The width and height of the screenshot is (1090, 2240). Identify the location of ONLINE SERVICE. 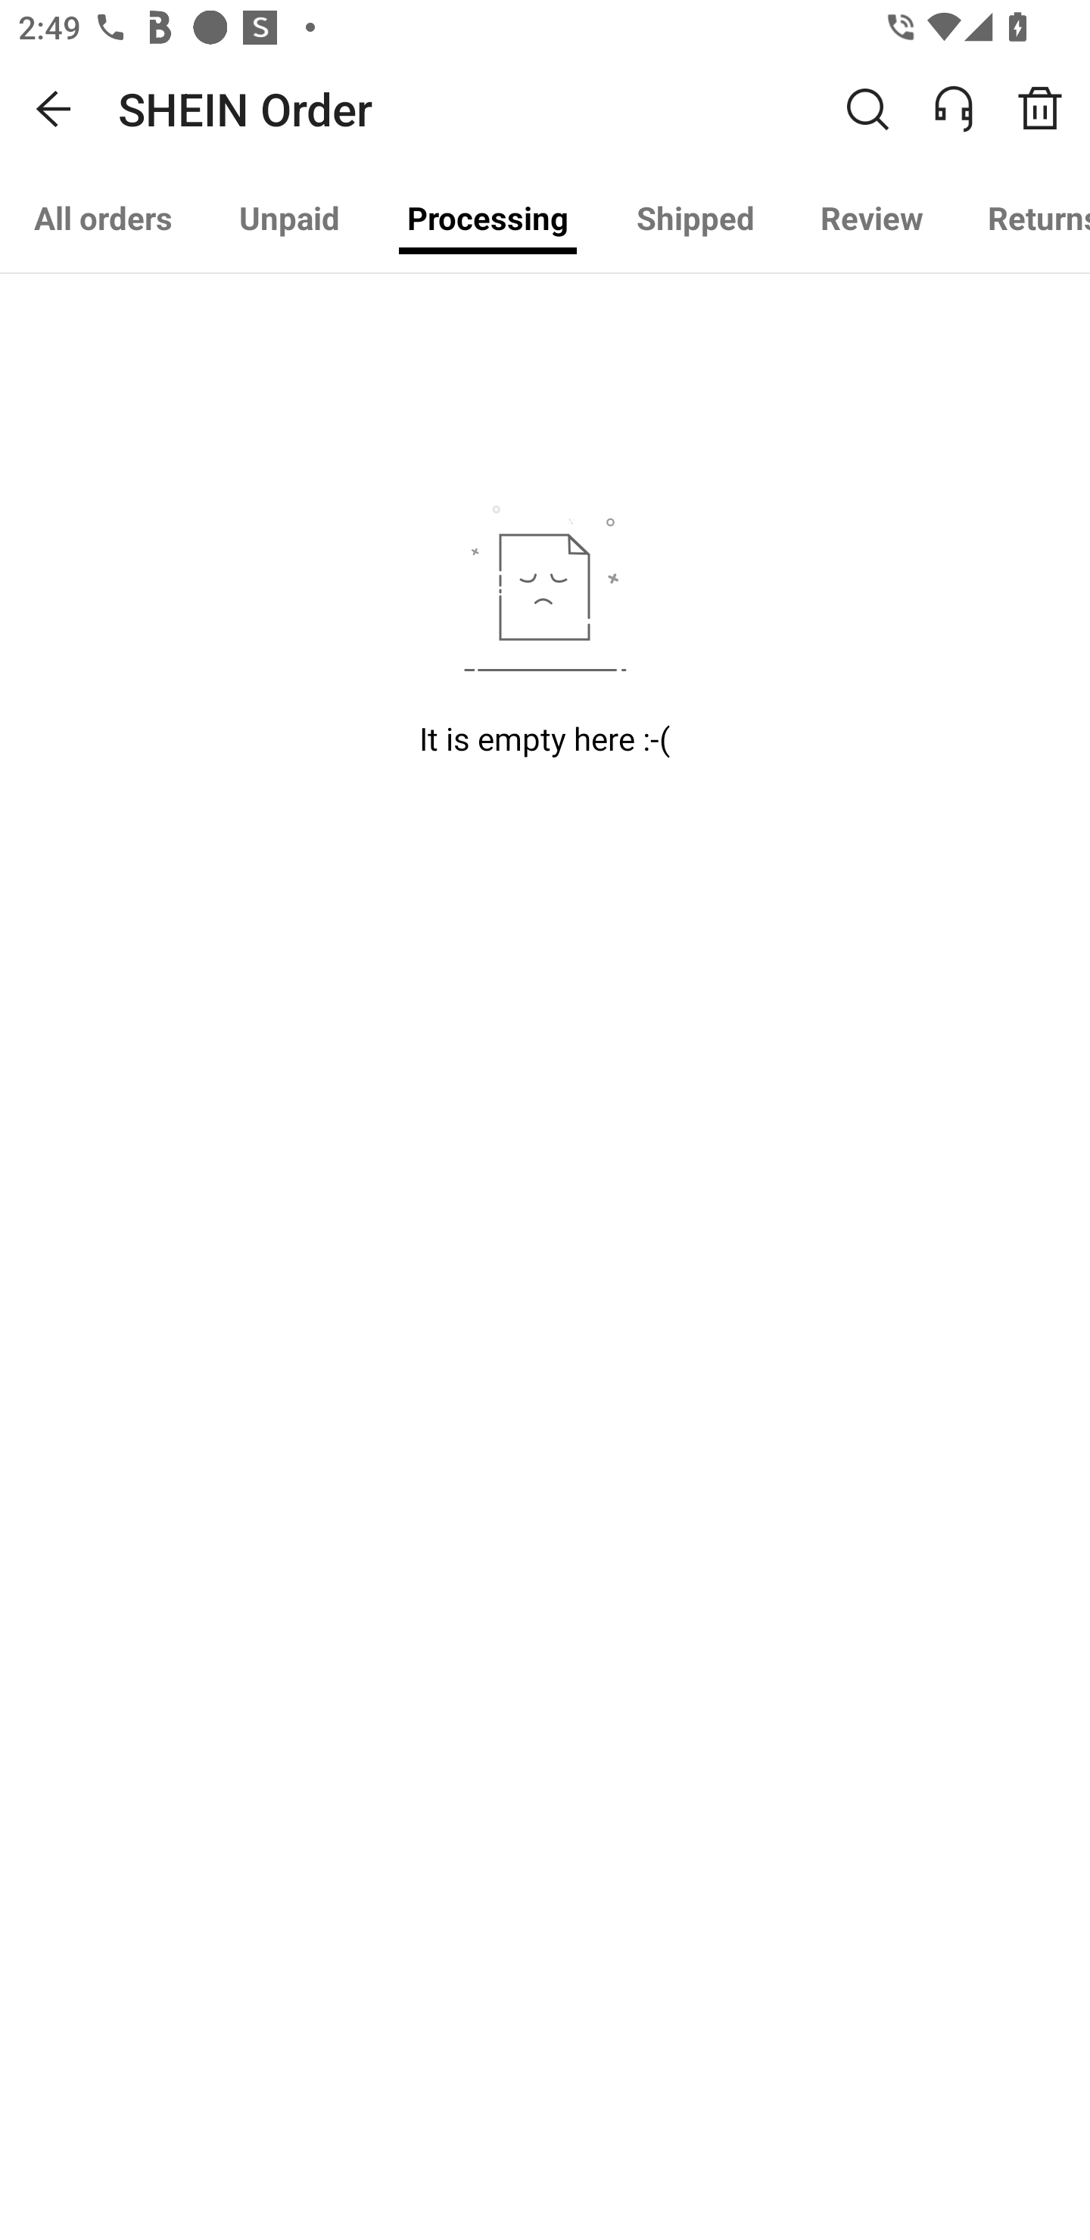
(967, 109).